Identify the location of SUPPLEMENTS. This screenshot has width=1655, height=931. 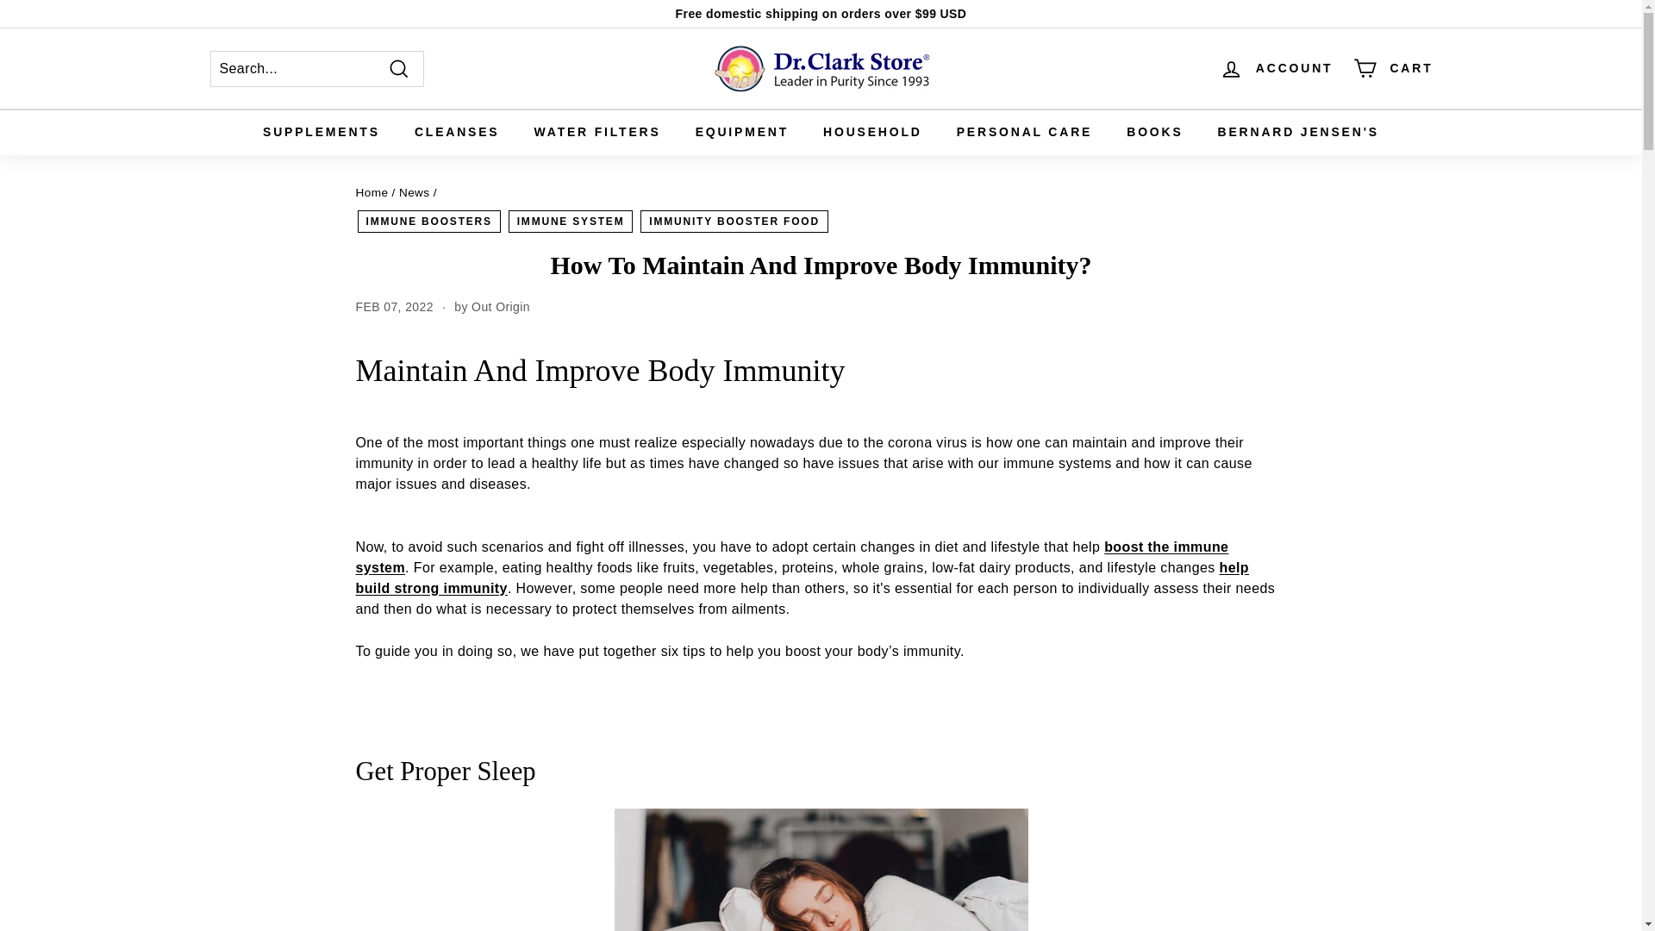
(321, 133).